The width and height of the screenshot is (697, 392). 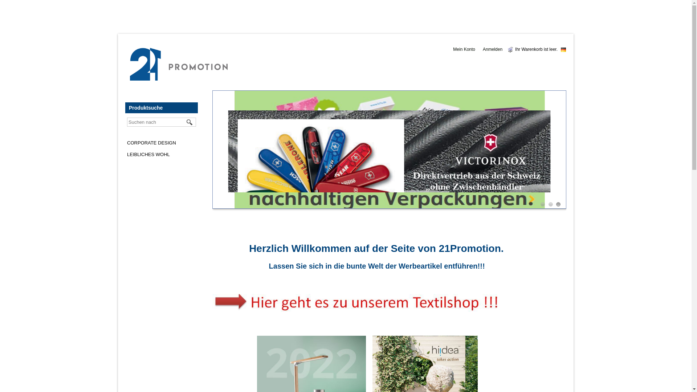 I want to click on 3, so click(x=558, y=204).